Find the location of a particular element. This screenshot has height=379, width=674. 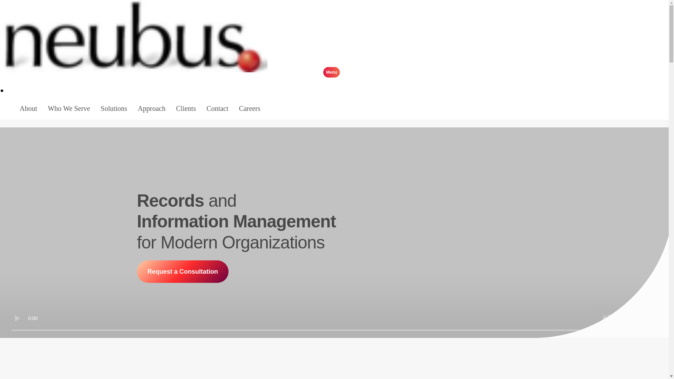

Careers is located at coordinates (250, 108).